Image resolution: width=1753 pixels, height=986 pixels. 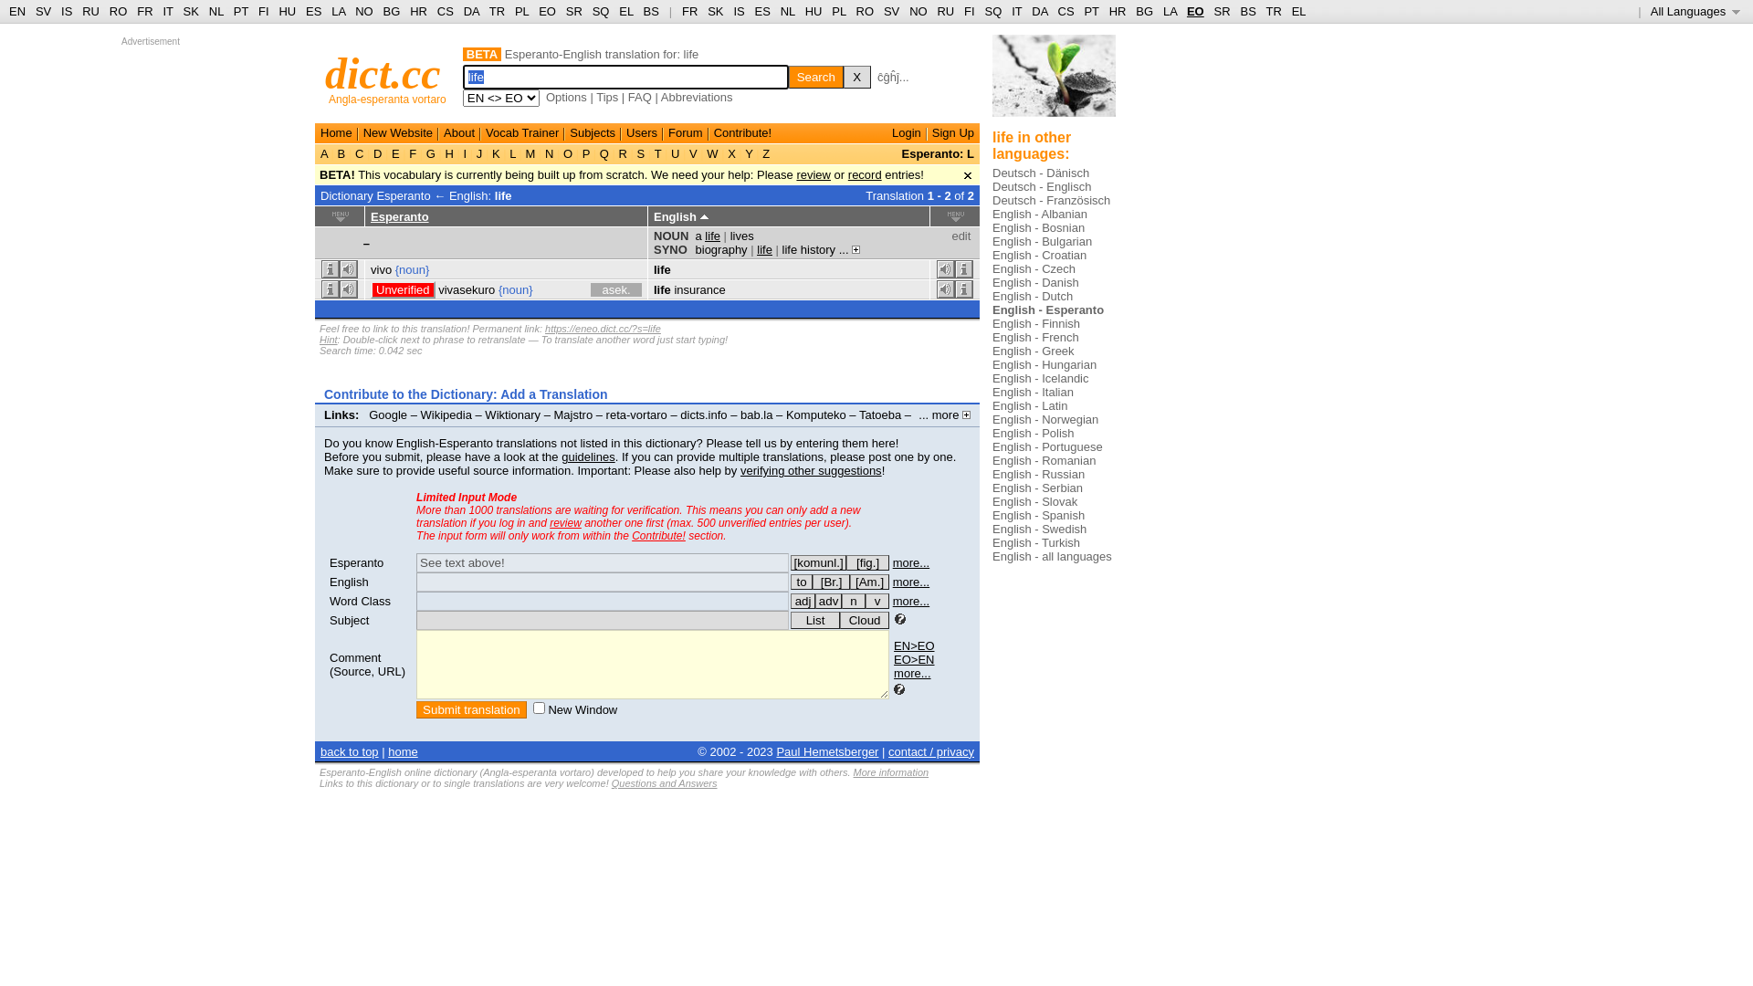 I want to click on Deutsch - Englisch, so click(x=1042, y=186).